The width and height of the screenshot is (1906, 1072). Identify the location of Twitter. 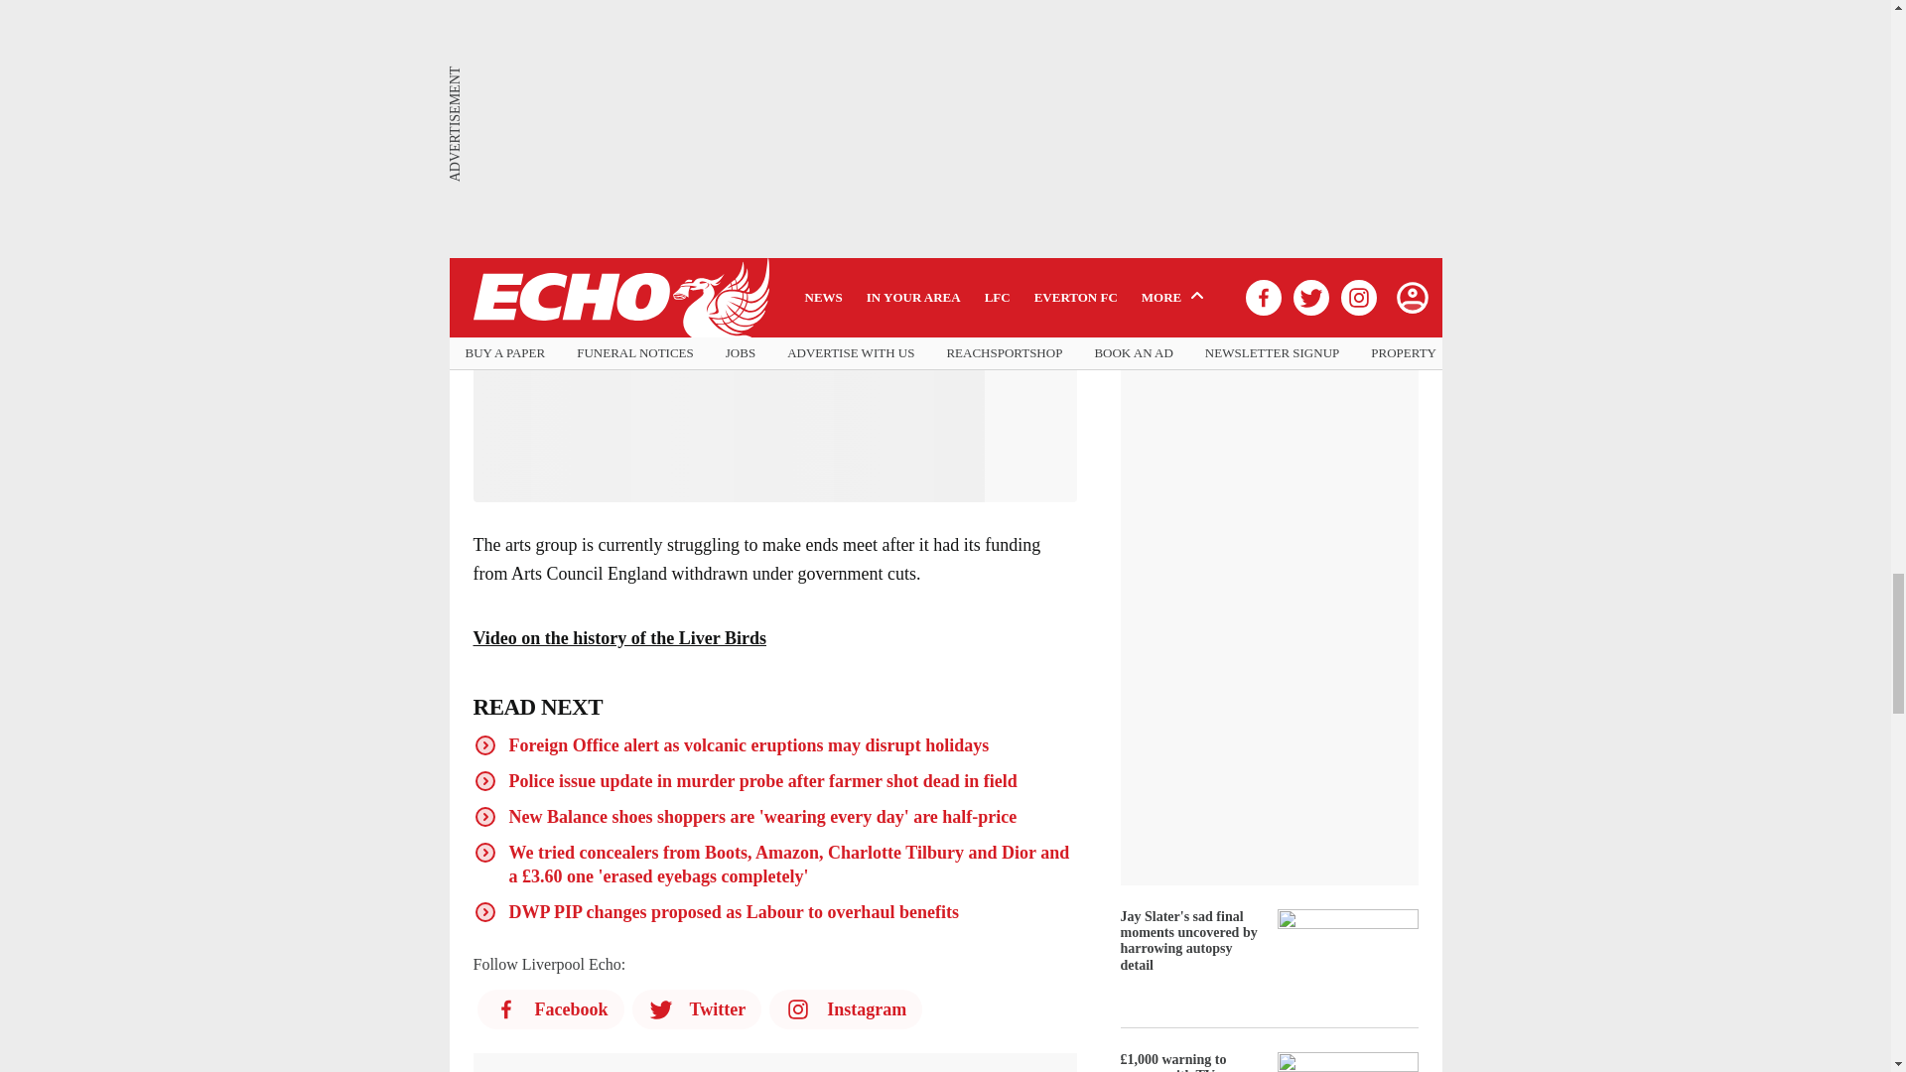
(695, 1008).